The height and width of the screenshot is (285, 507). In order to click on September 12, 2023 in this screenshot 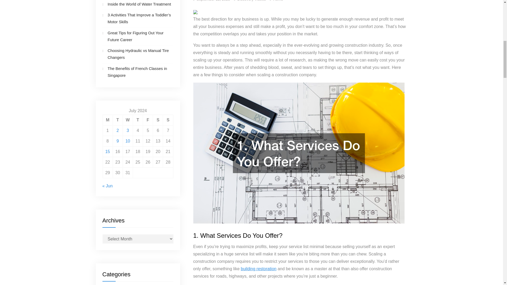, I will do `click(213, 1)`.